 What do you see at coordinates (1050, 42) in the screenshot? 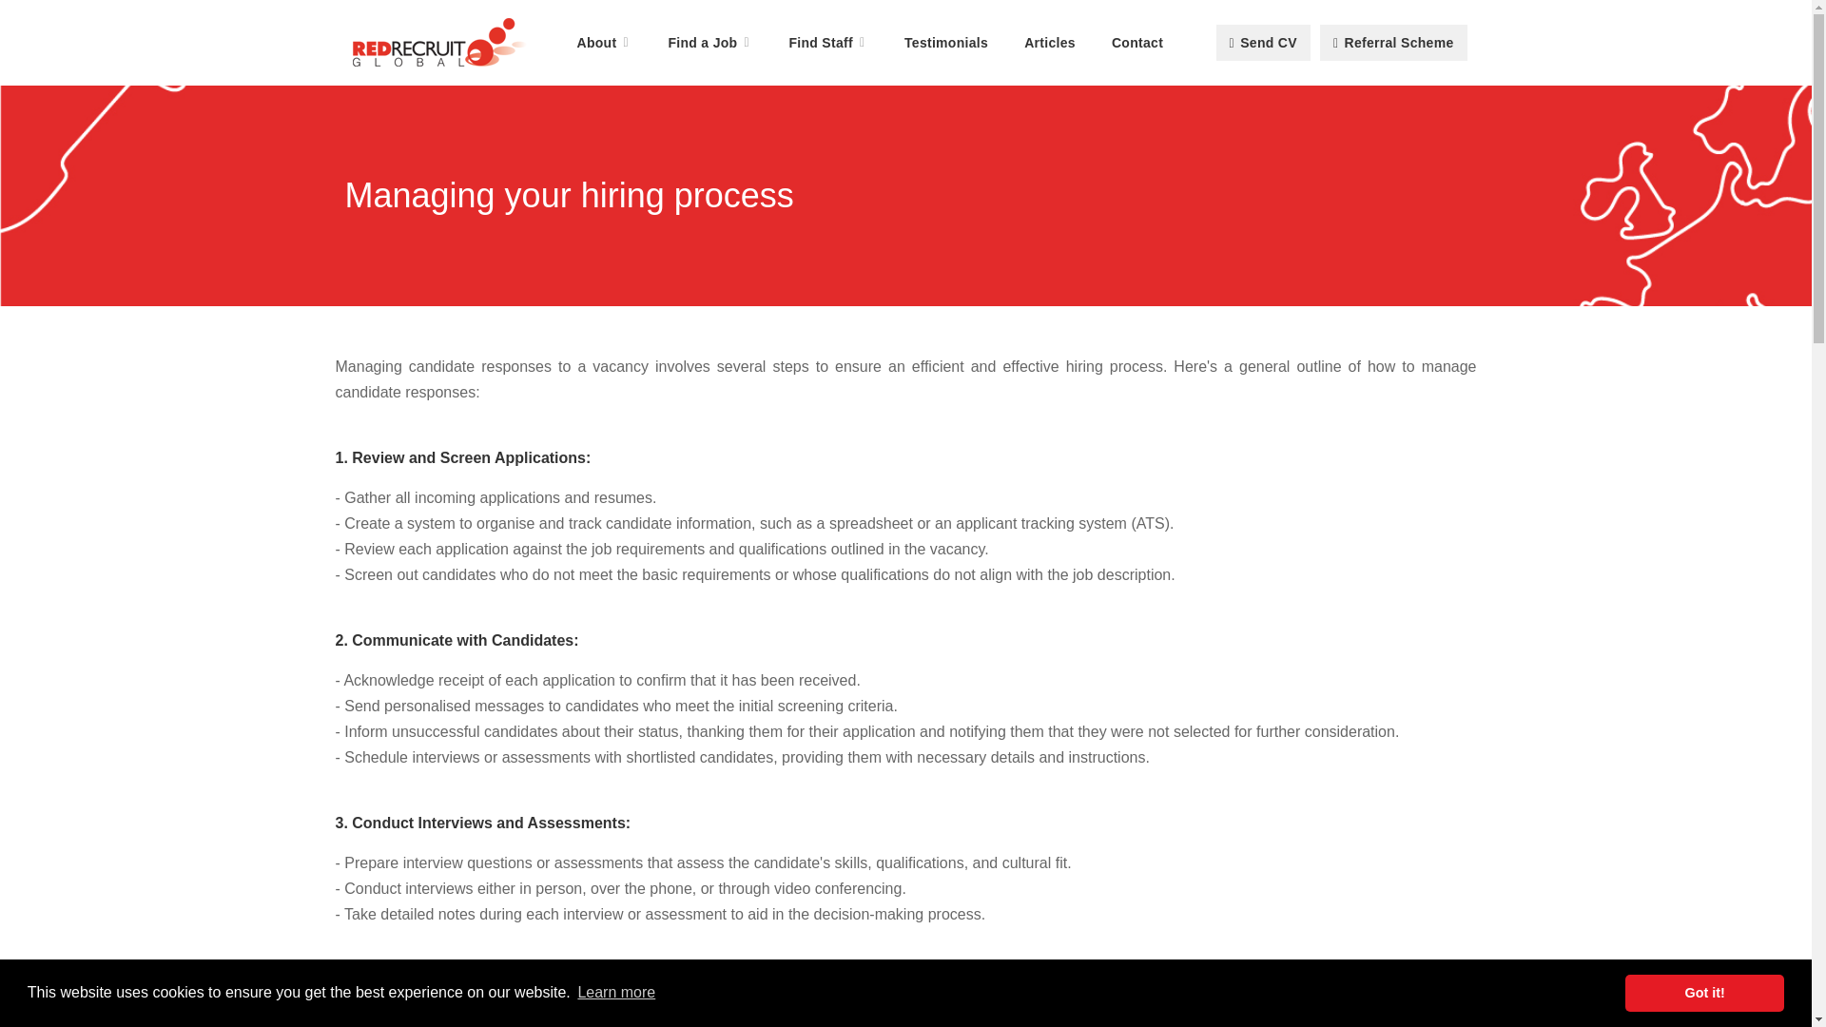
I see `Articles` at bounding box center [1050, 42].